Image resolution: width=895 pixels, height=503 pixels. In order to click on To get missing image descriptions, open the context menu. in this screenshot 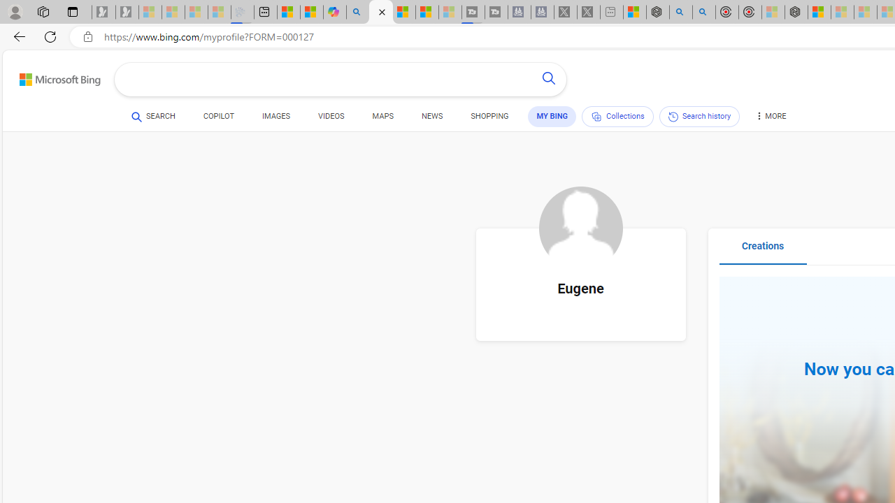, I will do `click(580, 228)`.